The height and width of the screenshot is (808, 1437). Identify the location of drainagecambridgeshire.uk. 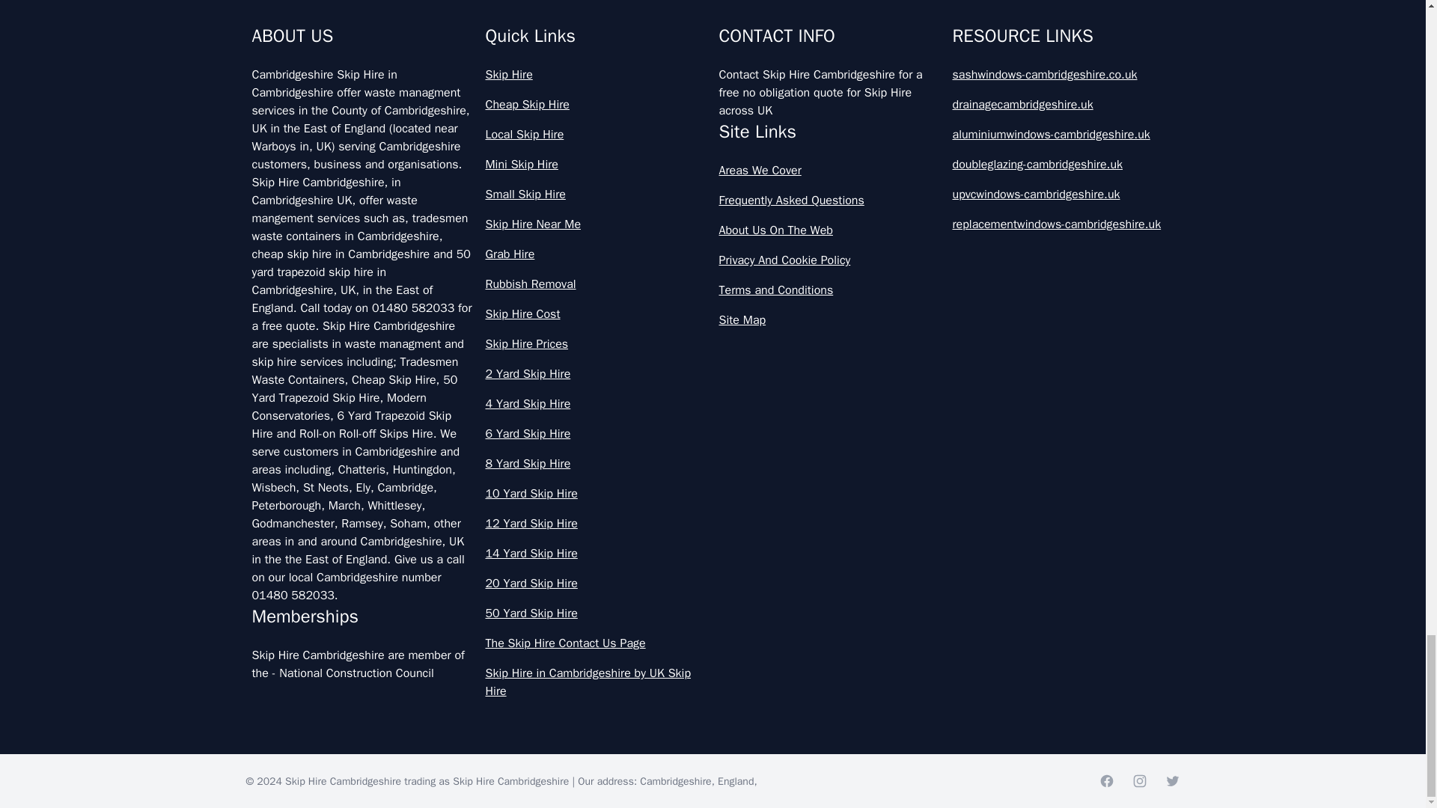
(1063, 105).